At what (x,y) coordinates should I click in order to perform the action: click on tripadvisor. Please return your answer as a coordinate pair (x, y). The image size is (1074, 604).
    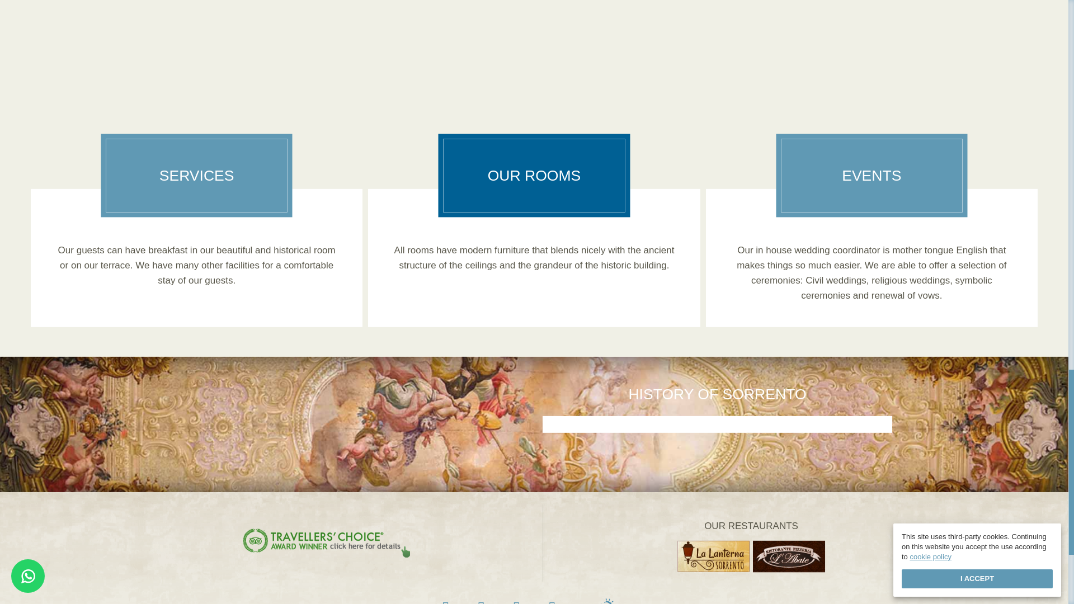
    Looking at the image, I should click on (553, 602).